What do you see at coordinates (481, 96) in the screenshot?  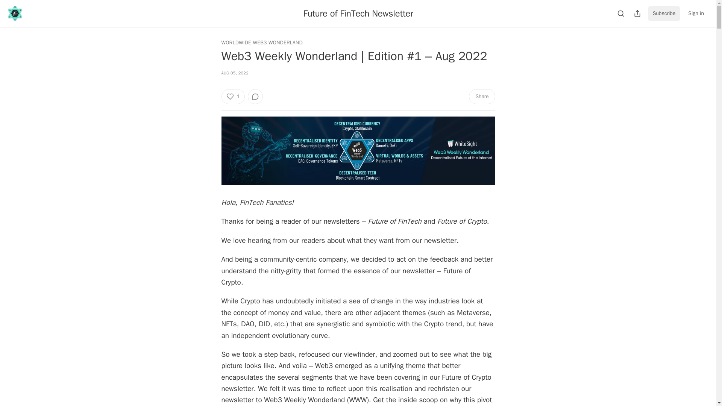 I see `Share` at bounding box center [481, 96].